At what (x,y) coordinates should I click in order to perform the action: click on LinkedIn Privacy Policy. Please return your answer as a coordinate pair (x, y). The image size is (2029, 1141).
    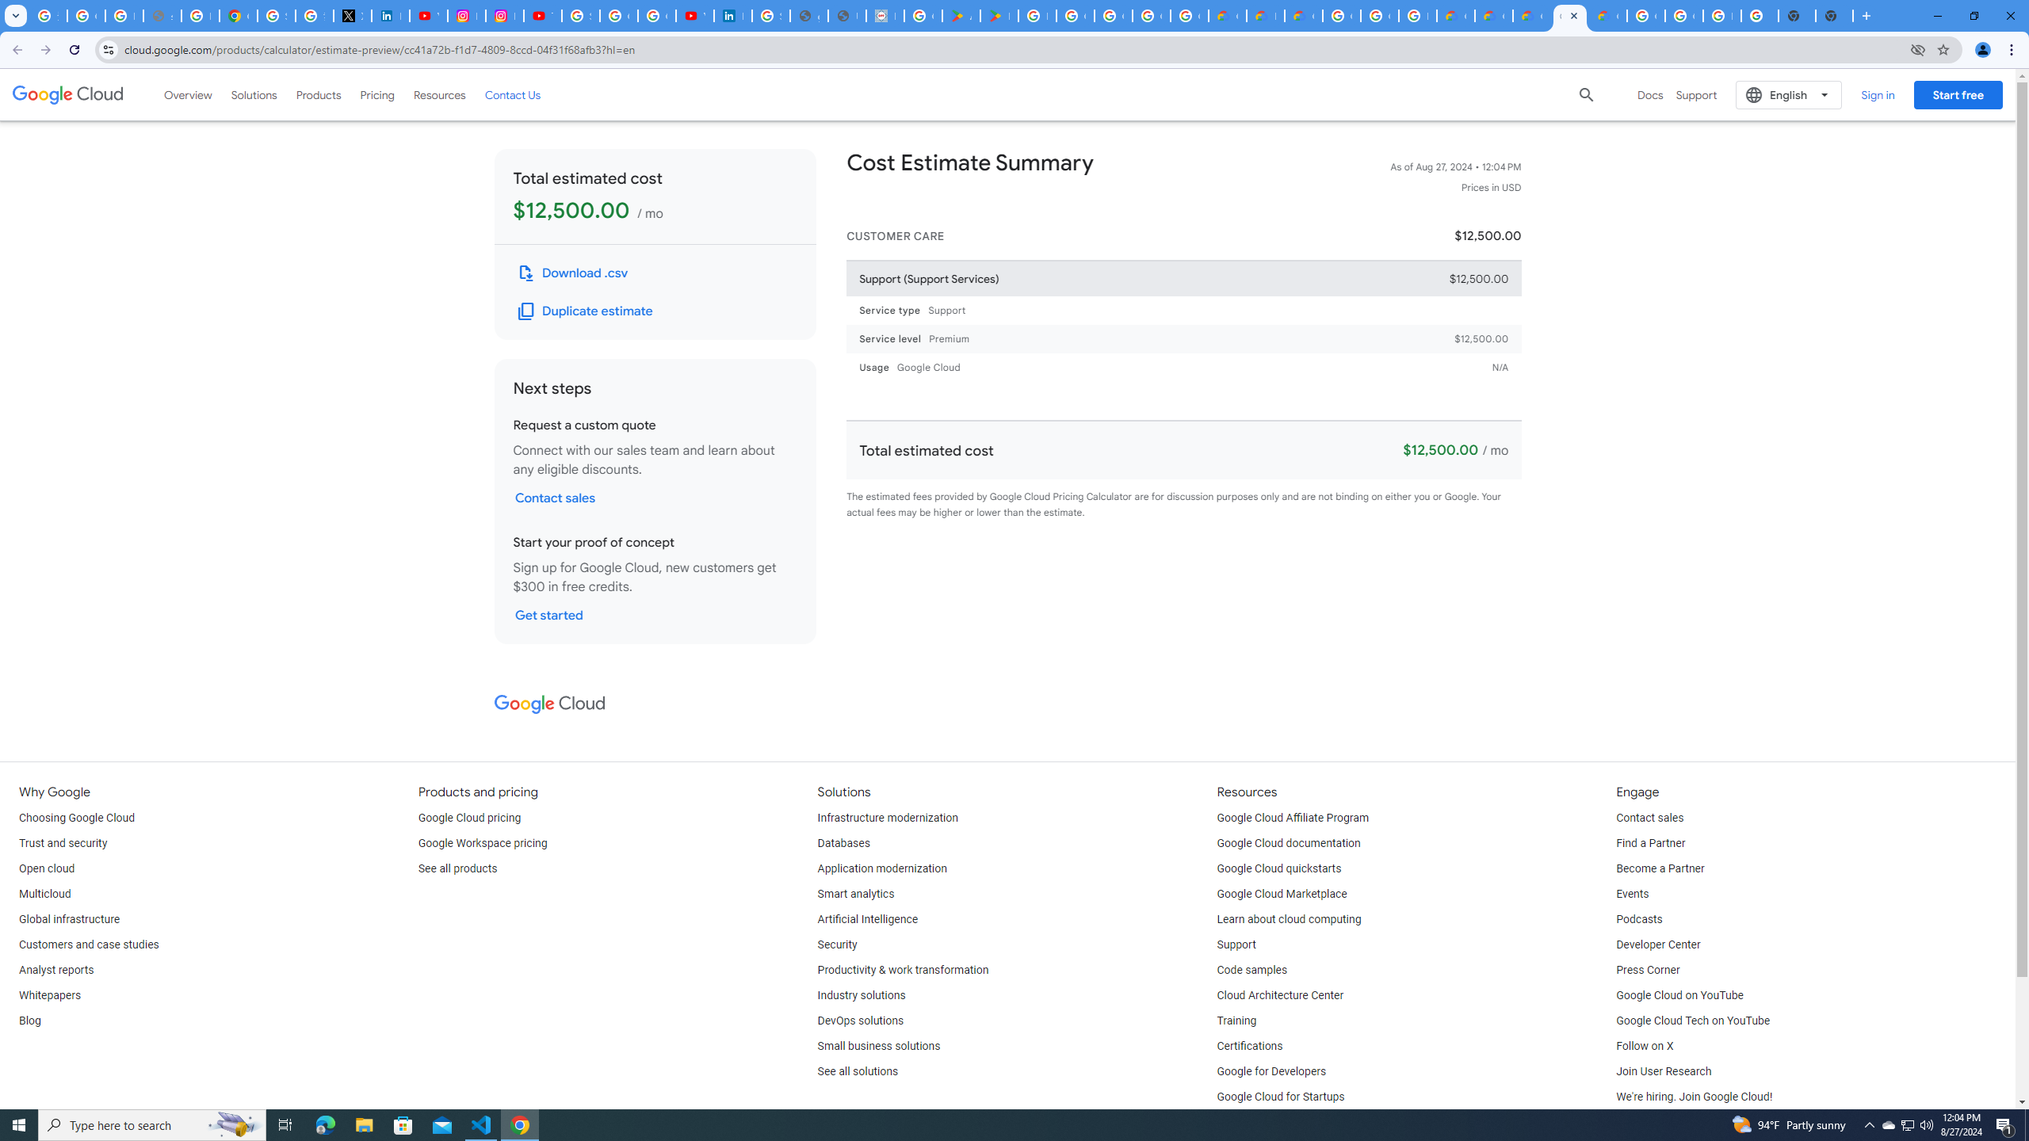
    Looking at the image, I should click on (390, 16).